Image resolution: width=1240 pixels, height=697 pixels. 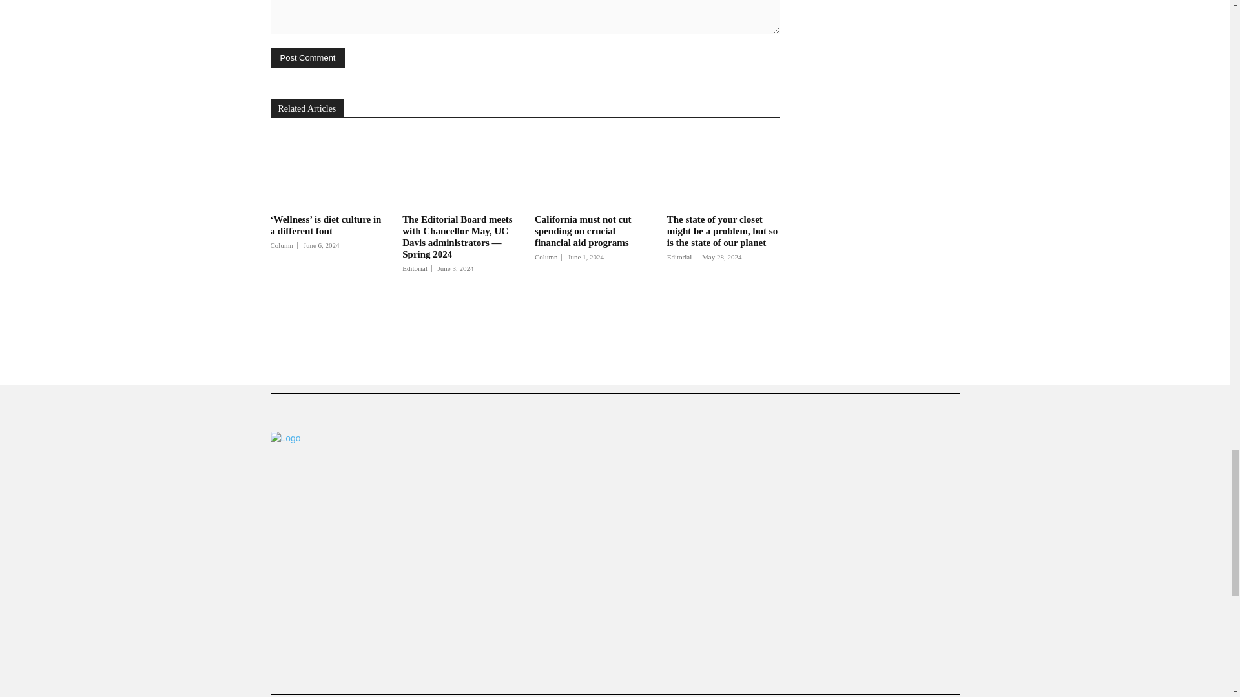 I want to click on Post Comment, so click(x=307, y=57).